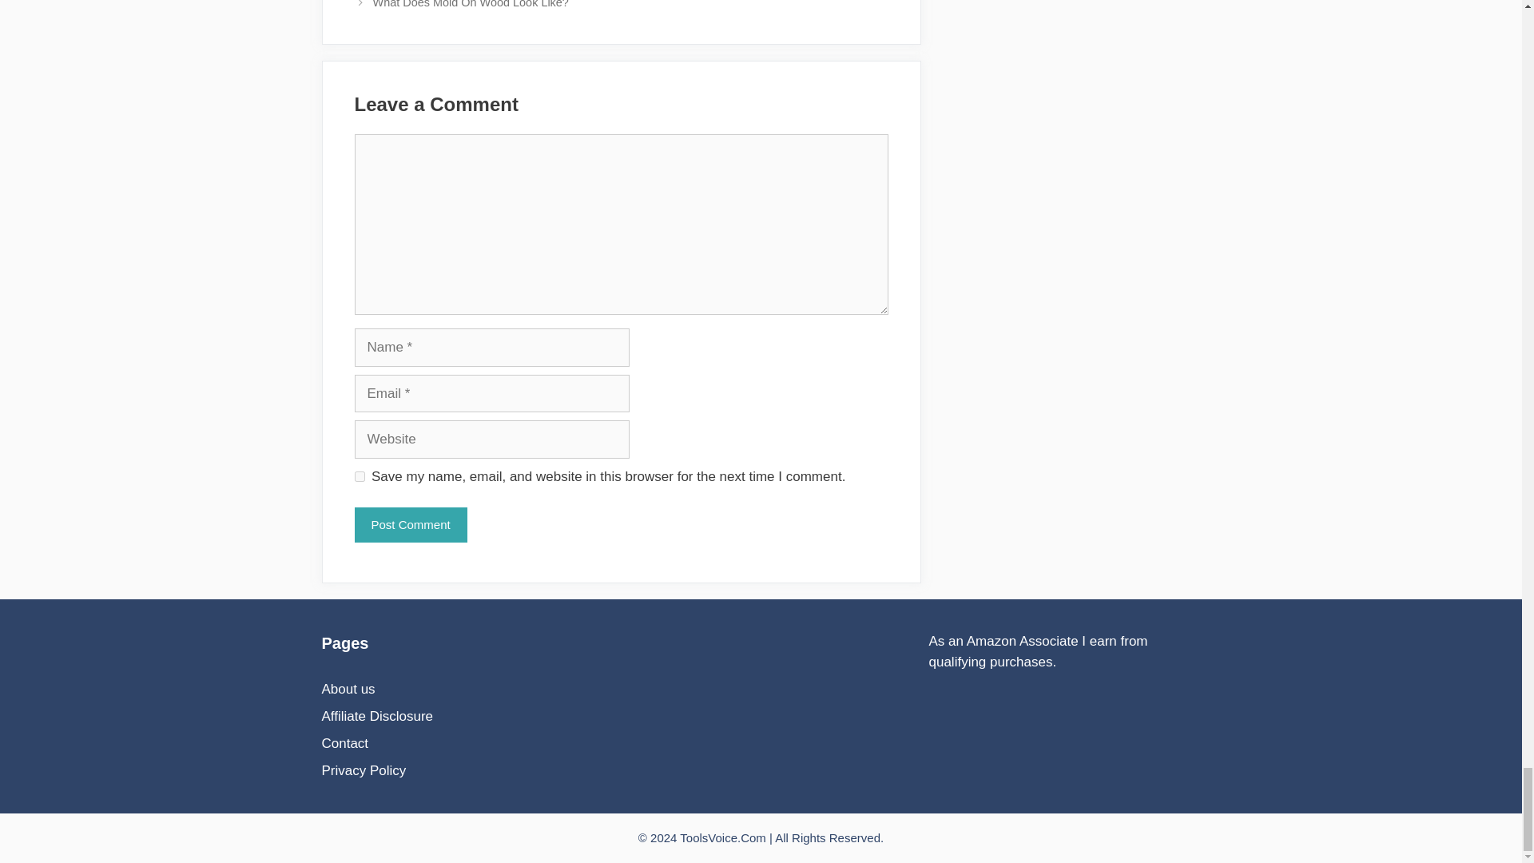 The width and height of the screenshot is (1534, 863). Describe the element at coordinates (363, 770) in the screenshot. I see `Privacy Policy` at that location.